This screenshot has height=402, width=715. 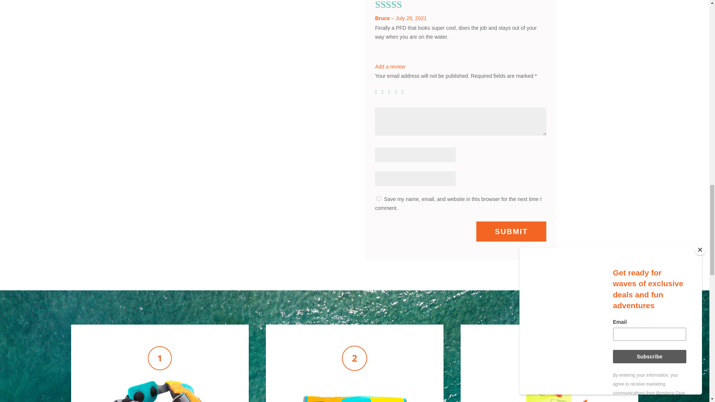 What do you see at coordinates (398, 92) in the screenshot?
I see `4` at bounding box center [398, 92].